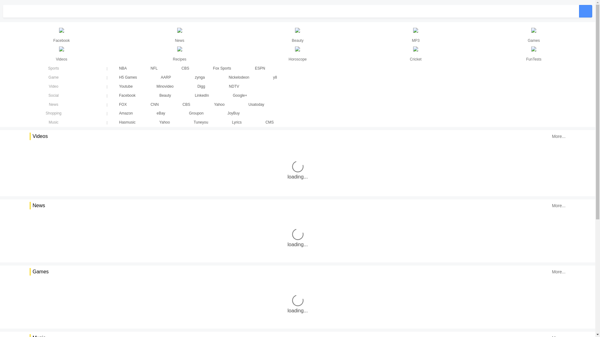 The image size is (600, 337). I want to click on y8, so click(275, 77).